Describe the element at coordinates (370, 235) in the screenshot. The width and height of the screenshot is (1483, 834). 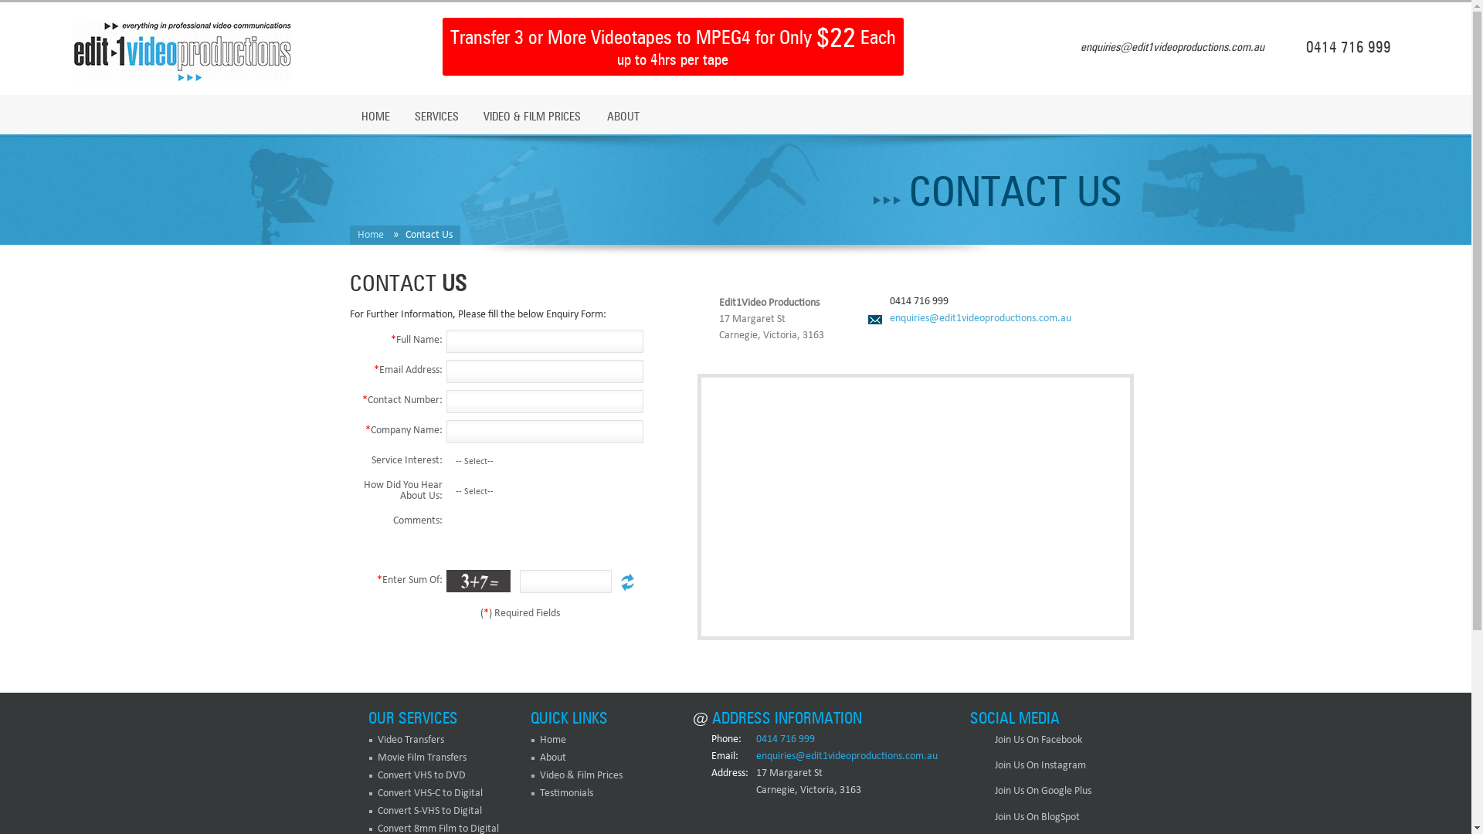
I see `Home` at that location.